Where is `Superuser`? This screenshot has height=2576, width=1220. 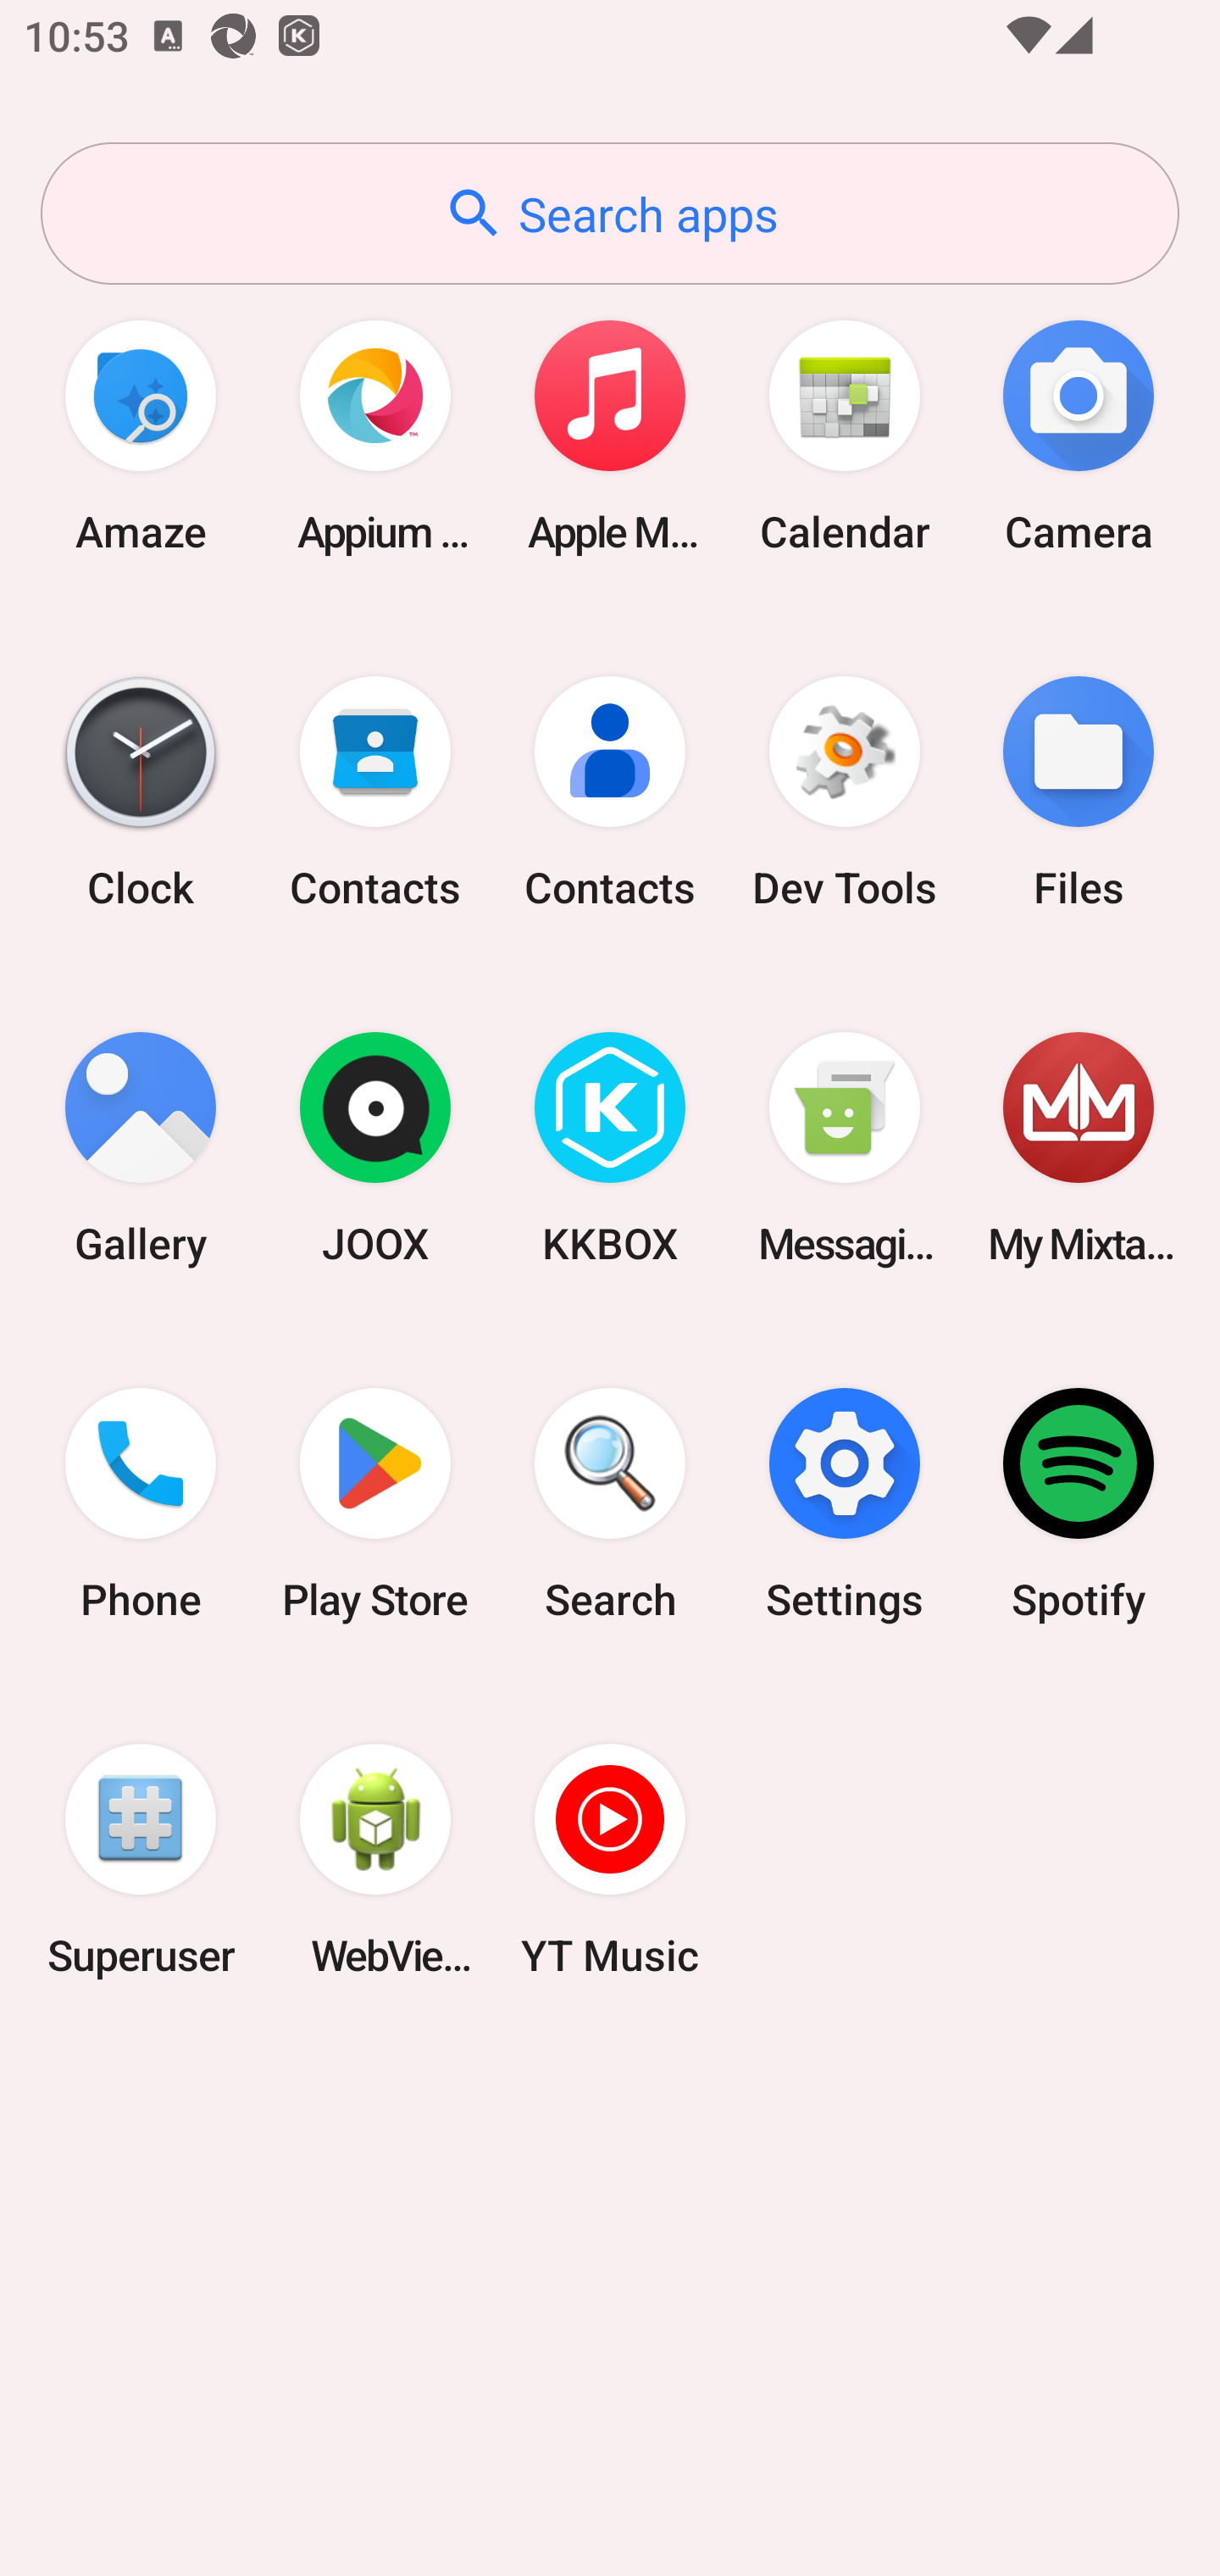 Superuser is located at coordinates (141, 1859).